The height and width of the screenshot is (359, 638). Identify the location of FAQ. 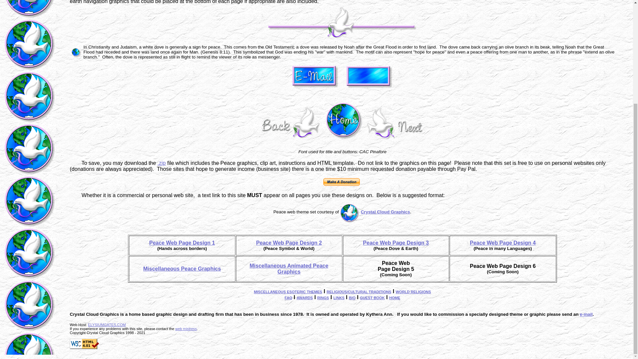
(288, 297).